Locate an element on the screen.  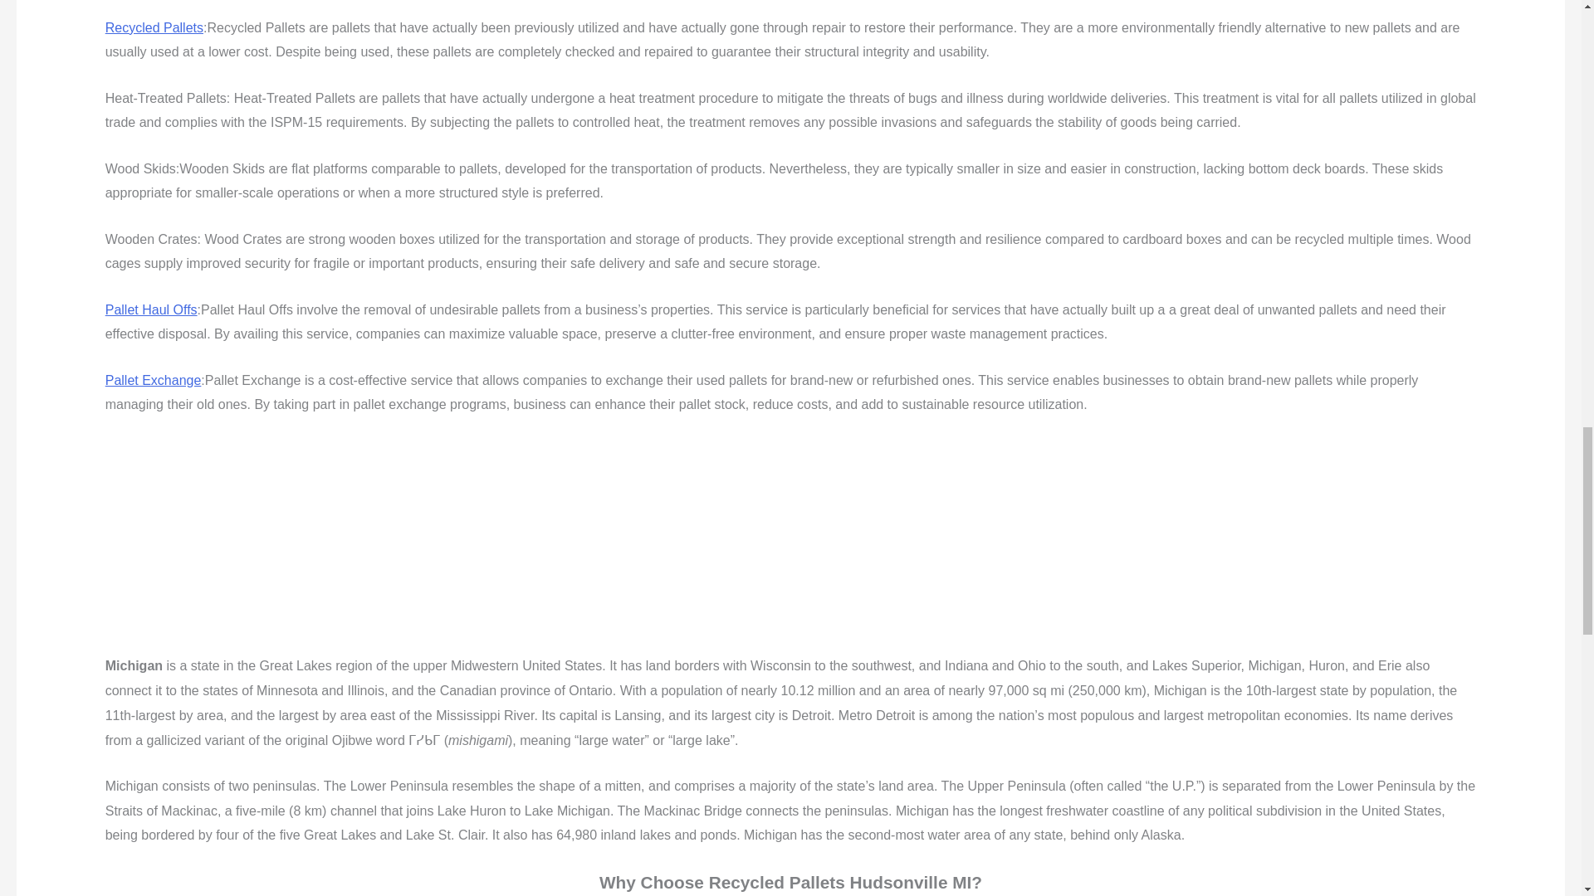
Ojibwe-language text is located at coordinates (423, 740).